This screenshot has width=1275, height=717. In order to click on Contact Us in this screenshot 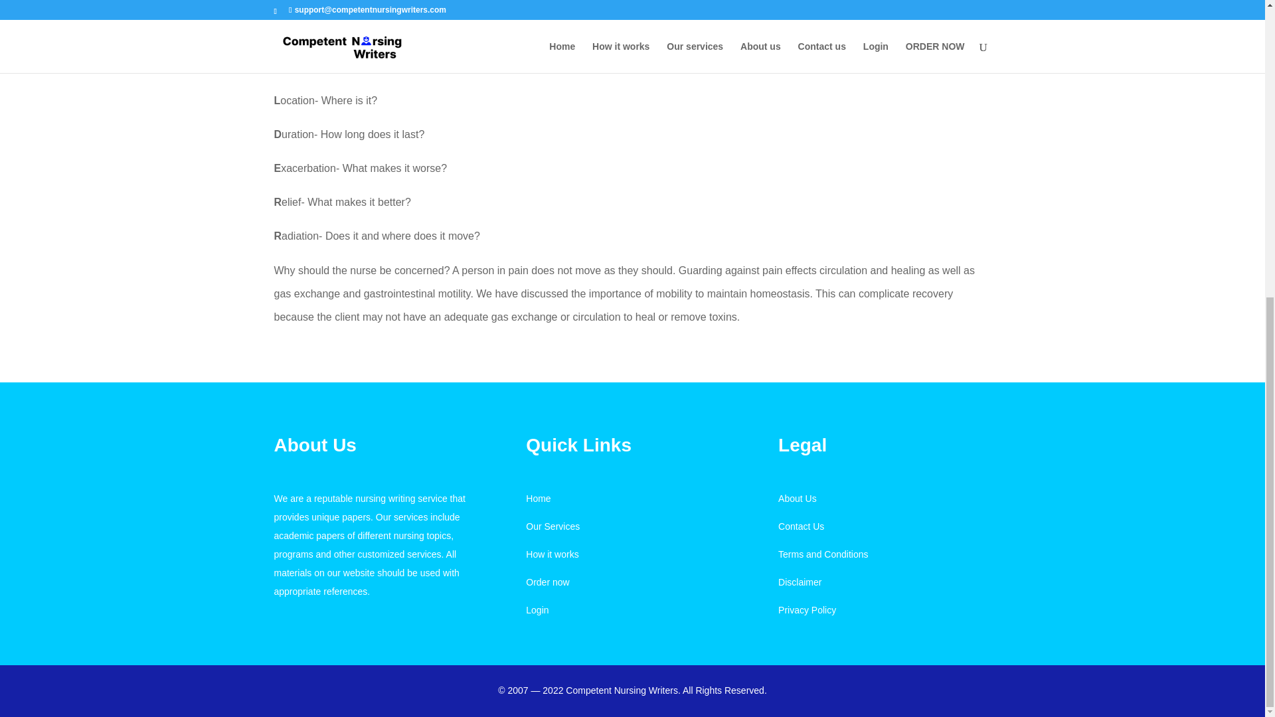, I will do `click(801, 526)`.